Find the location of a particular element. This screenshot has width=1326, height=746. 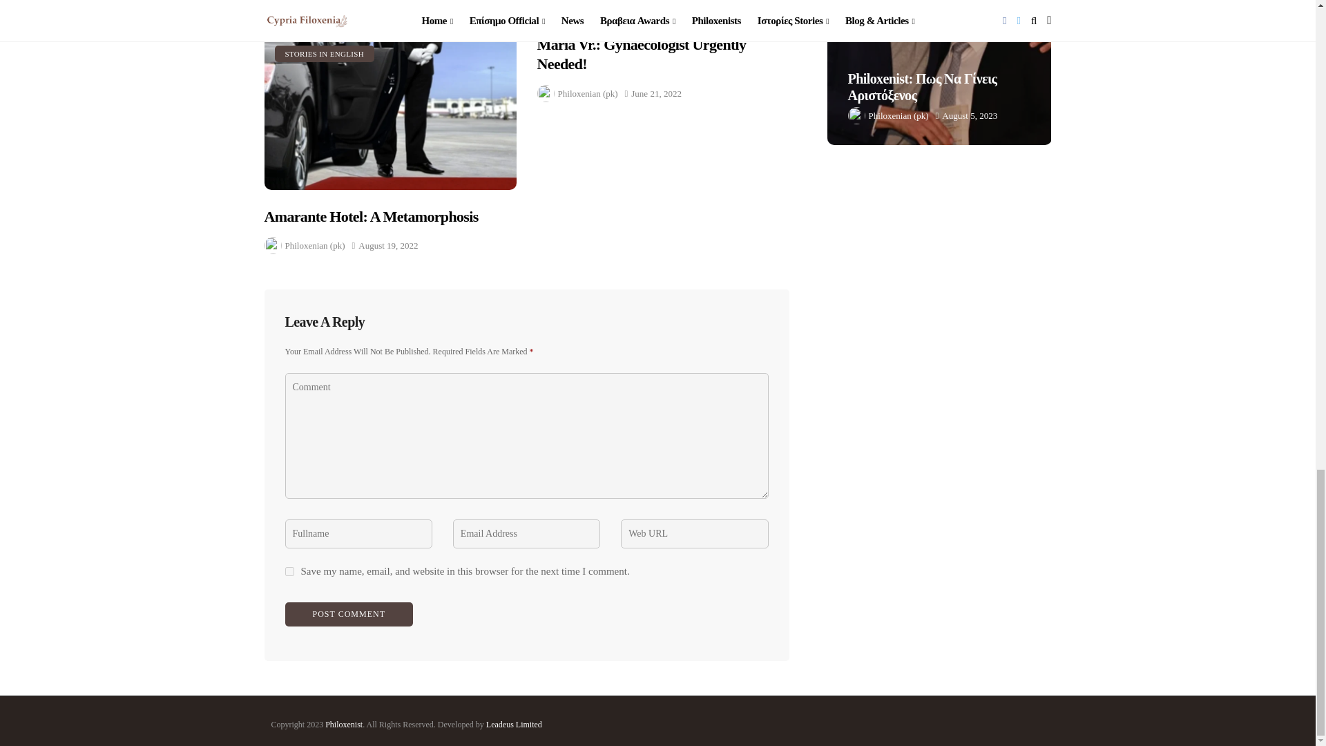

Post Comment is located at coordinates (348, 614).